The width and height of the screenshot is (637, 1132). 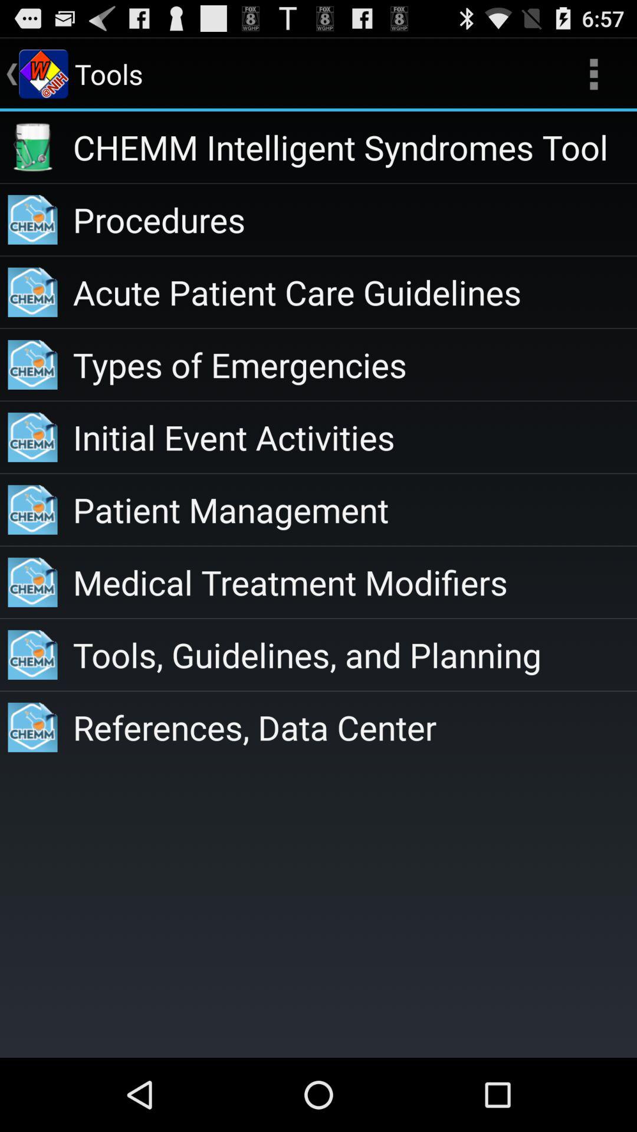 I want to click on jump to acute patient care, so click(x=355, y=292).